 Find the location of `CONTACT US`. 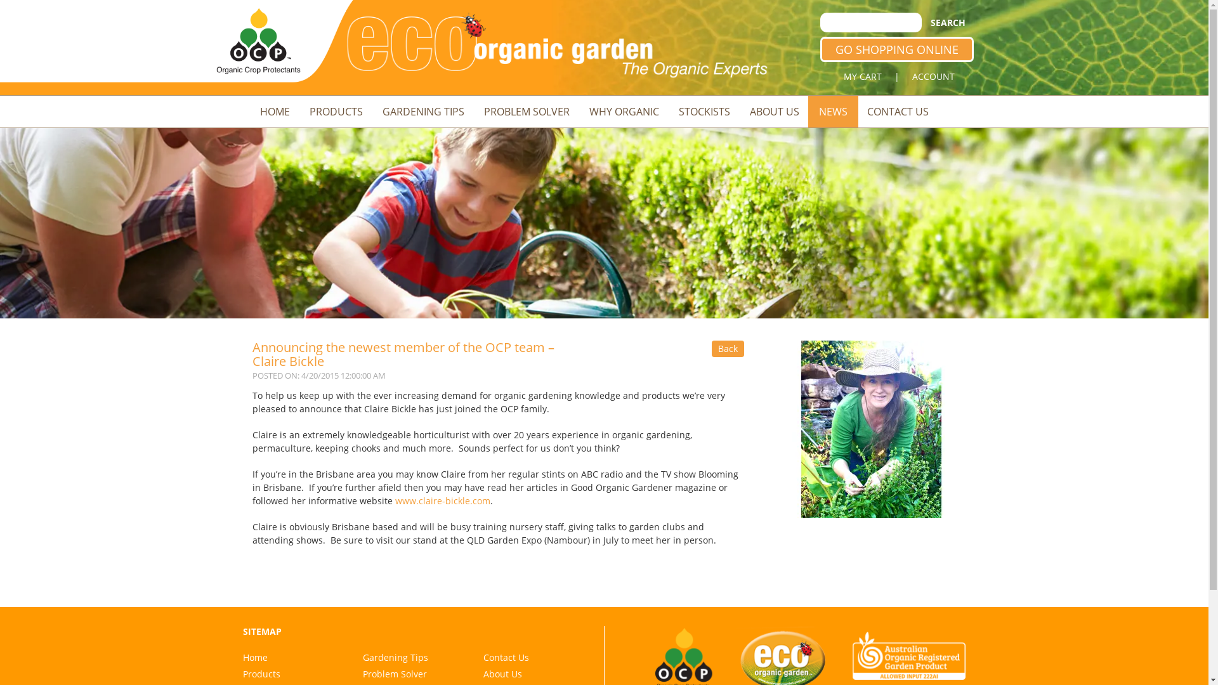

CONTACT US is located at coordinates (898, 112).